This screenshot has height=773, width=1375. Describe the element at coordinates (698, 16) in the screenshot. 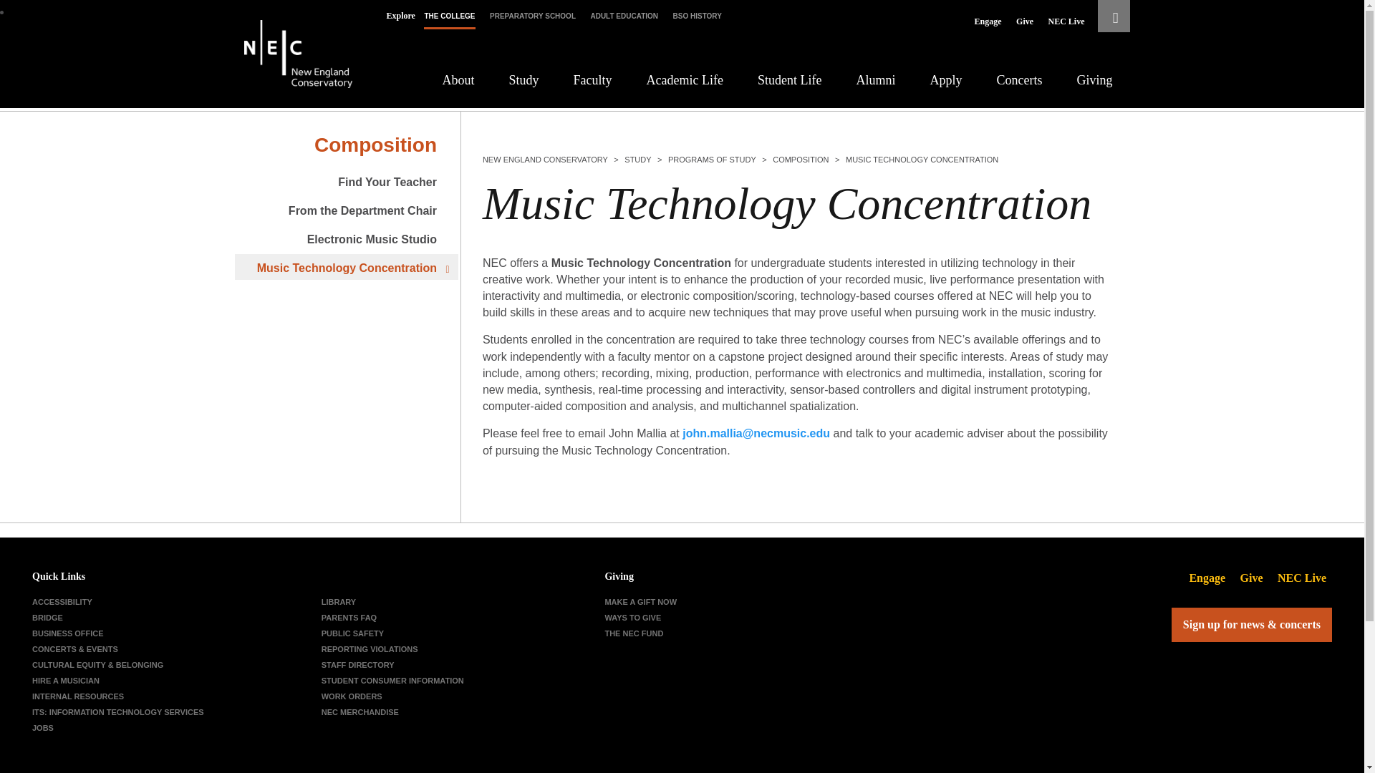

I see `BSO HISTORY` at that location.